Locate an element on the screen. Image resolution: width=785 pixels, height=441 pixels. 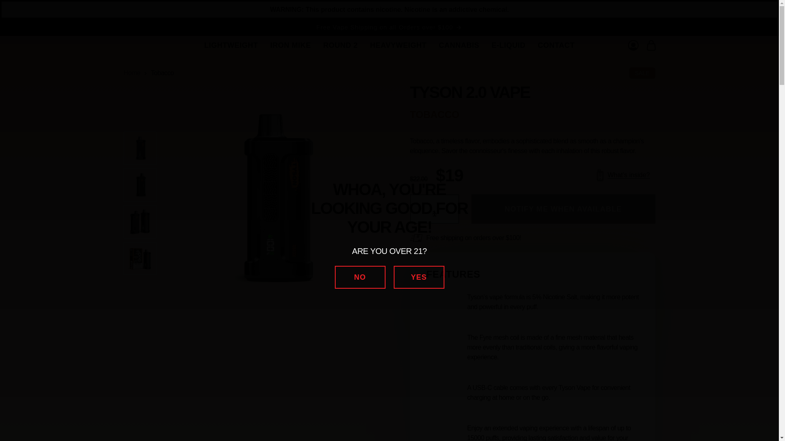
ROUND 2 is located at coordinates (340, 45).